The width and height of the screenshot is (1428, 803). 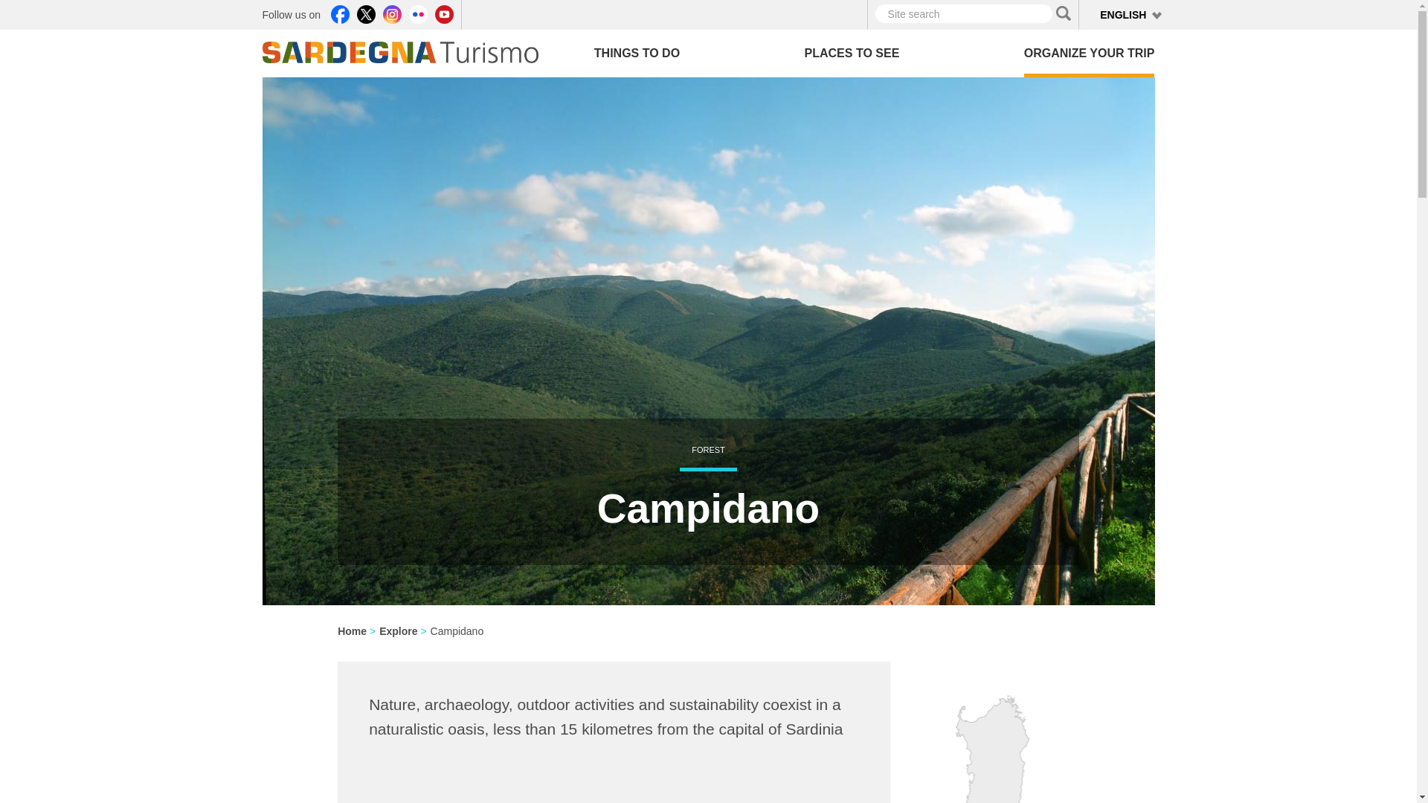 What do you see at coordinates (637, 53) in the screenshot?
I see `THINGS TO DO` at bounding box center [637, 53].